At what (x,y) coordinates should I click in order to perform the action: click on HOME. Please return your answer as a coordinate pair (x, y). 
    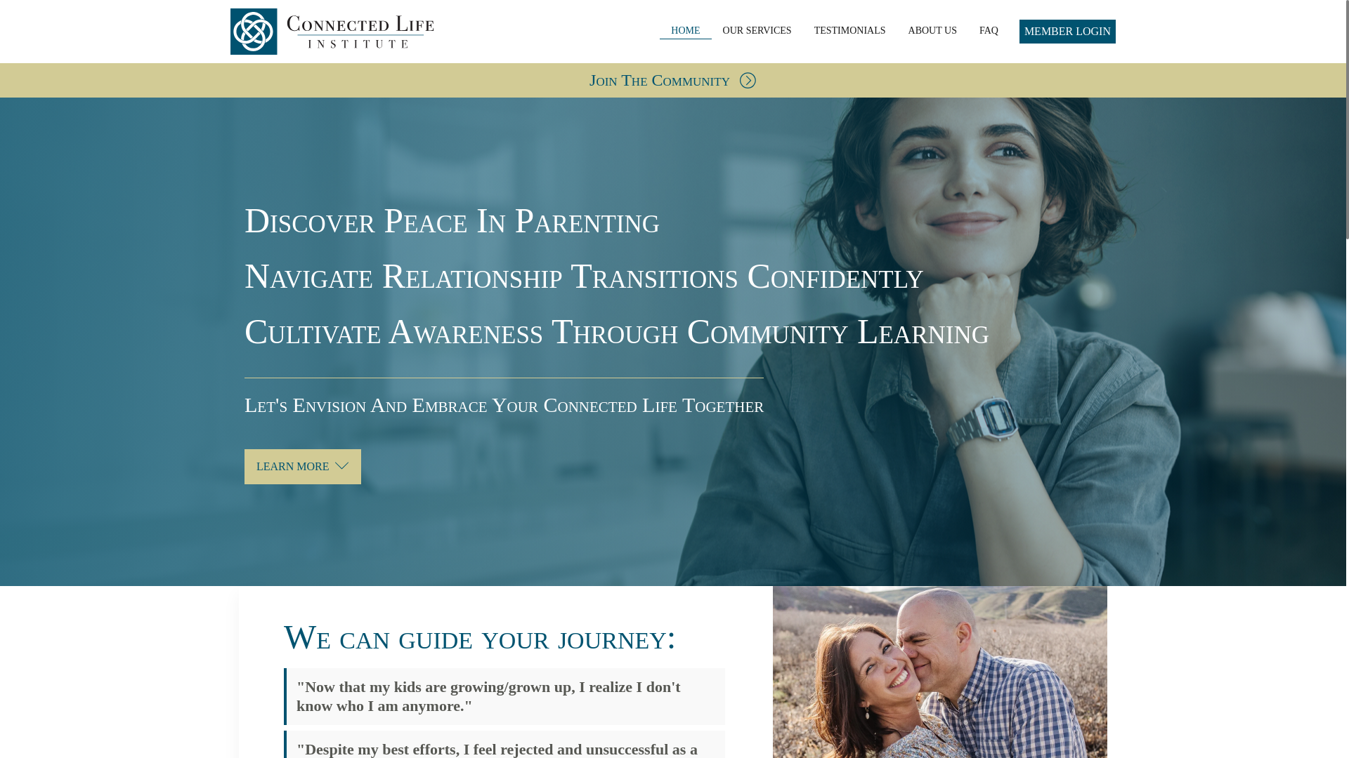
    Looking at the image, I should click on (684, 31).